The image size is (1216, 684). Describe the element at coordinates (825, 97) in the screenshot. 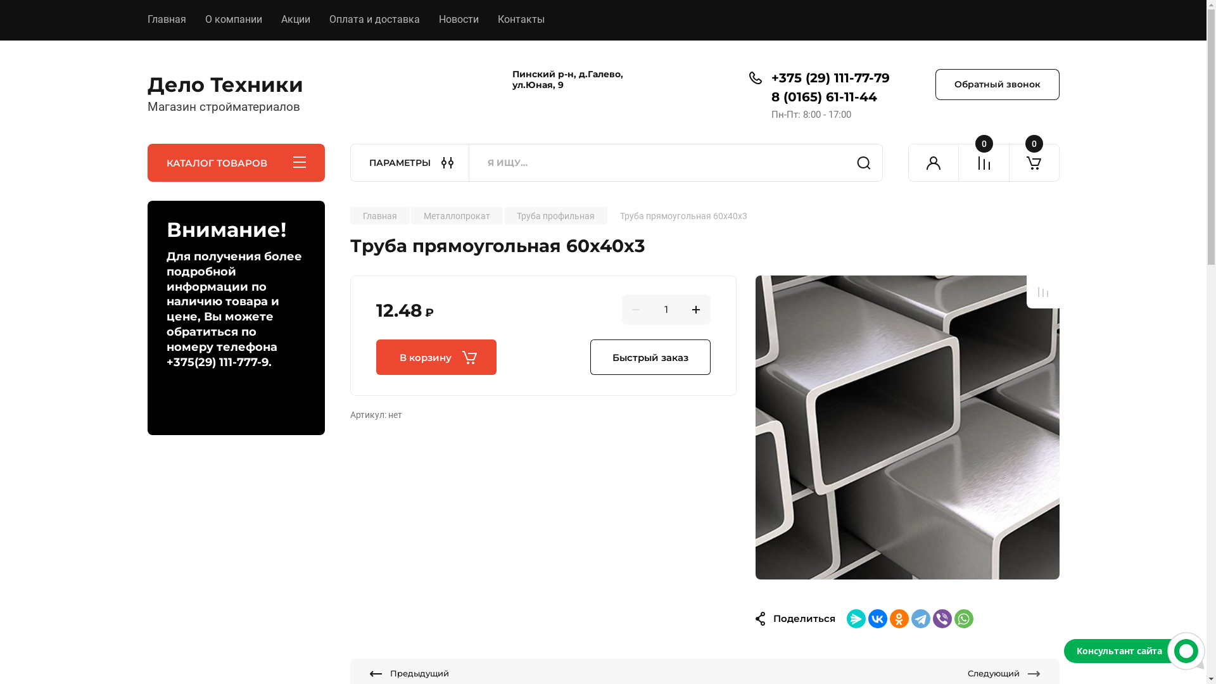

I see `8 (0165) 61-11-44` at that location.